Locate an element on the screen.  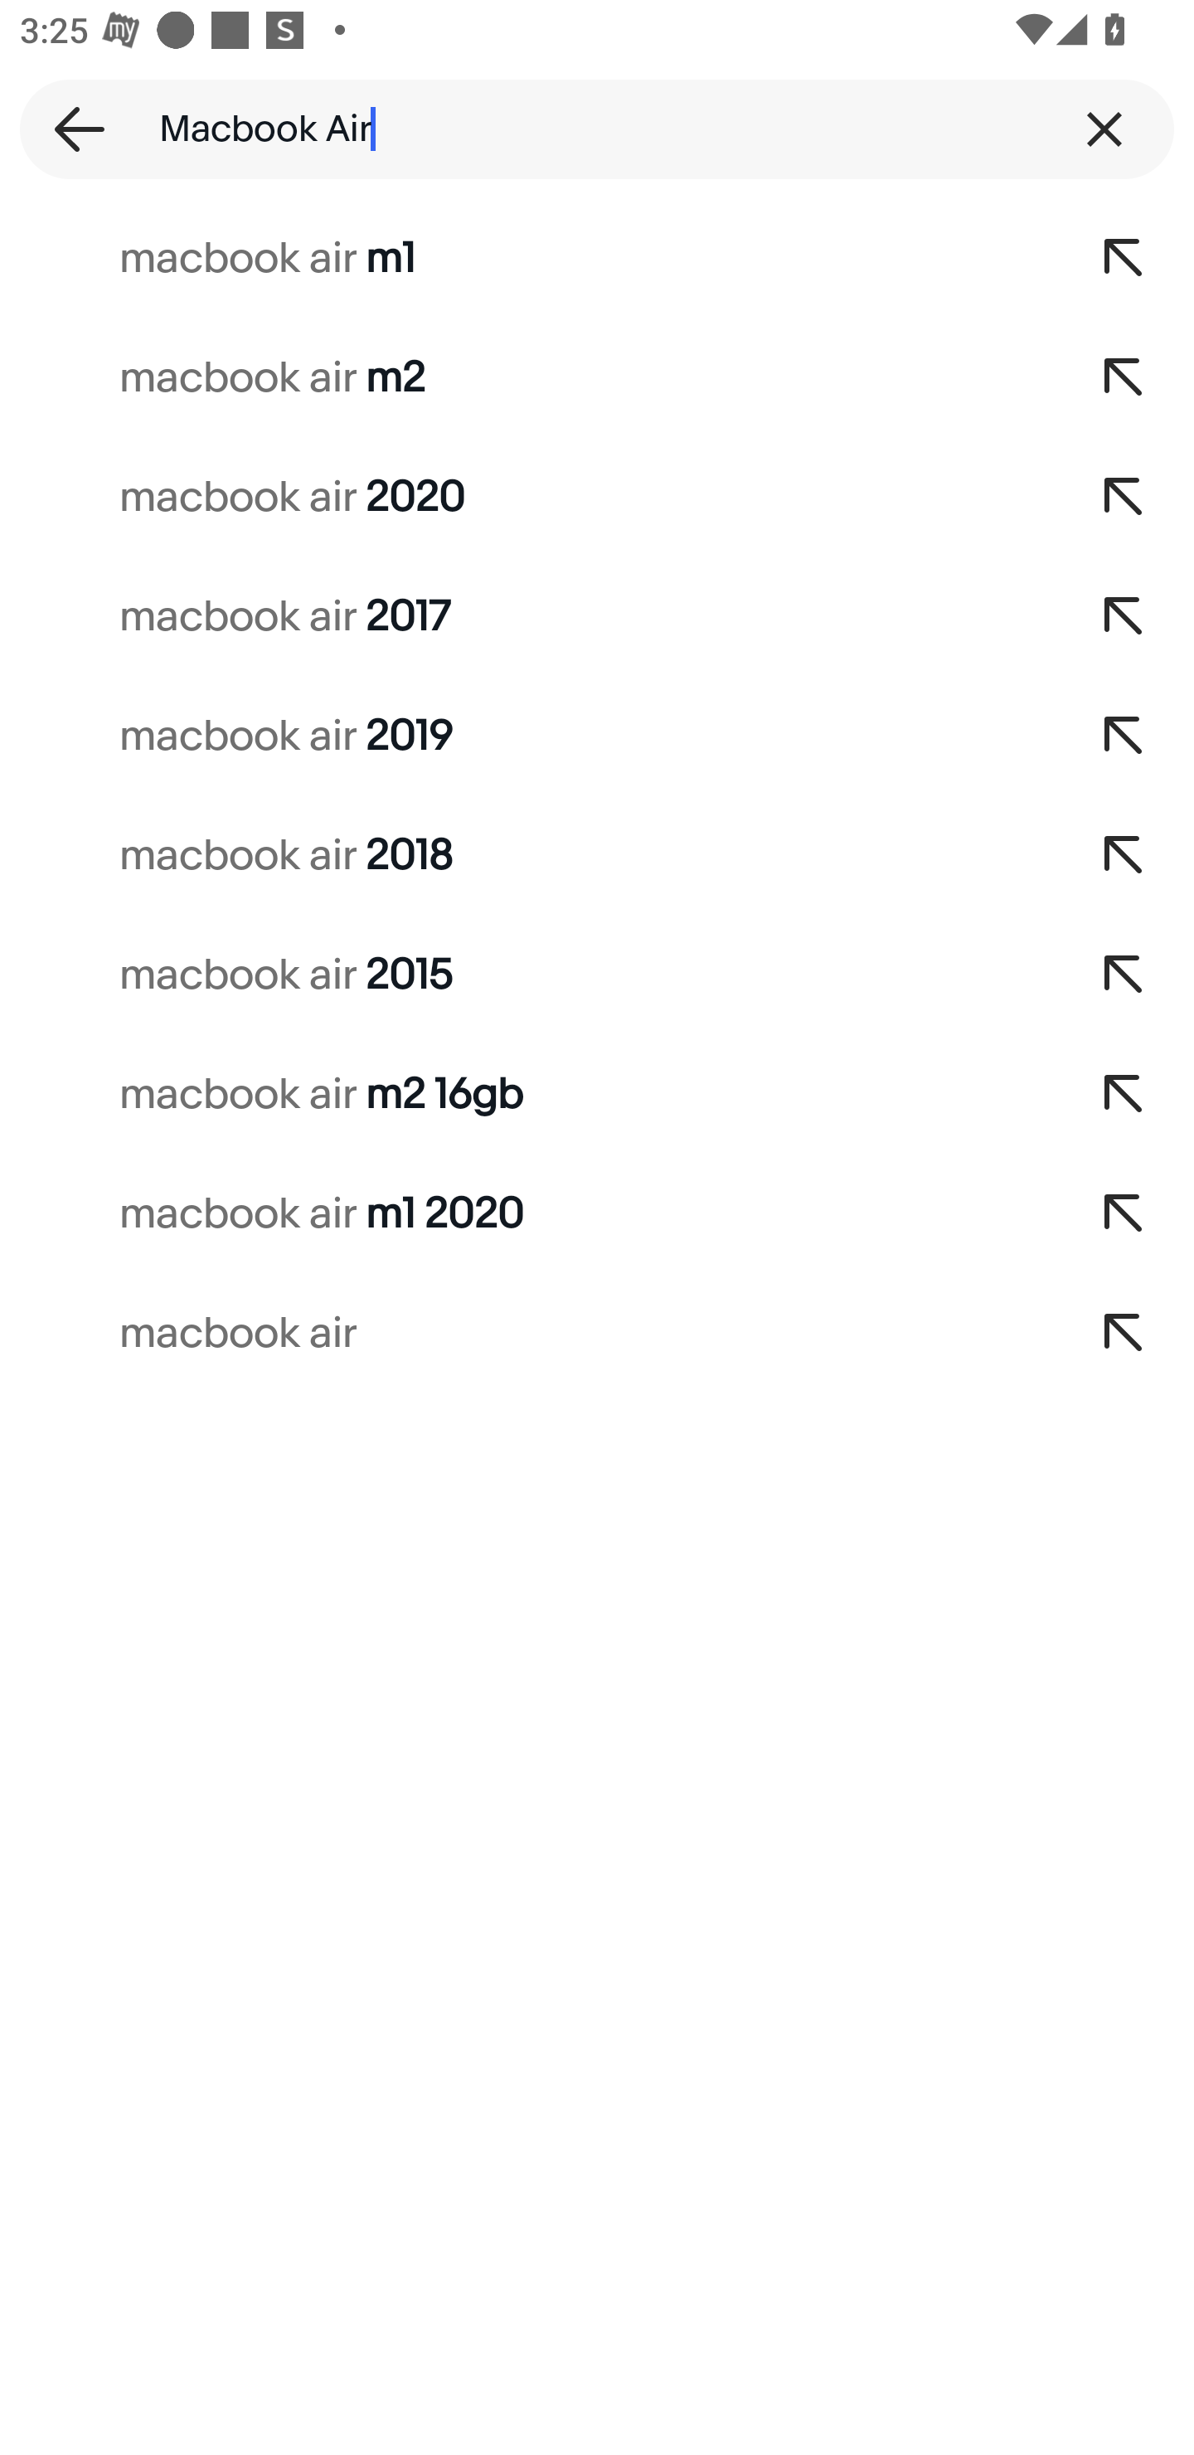
macbook air m2 16gb is located at coordinates (527, 1095).